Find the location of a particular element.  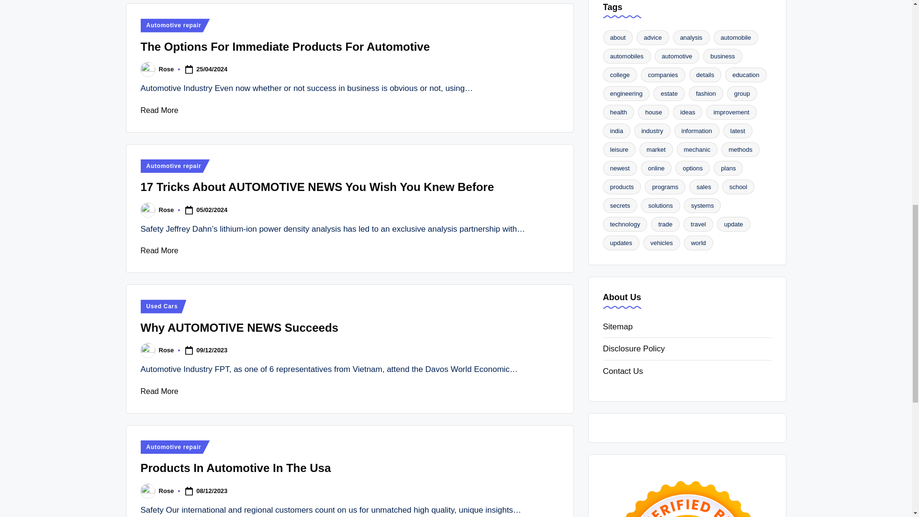

View all posts by Rose is located at coordinates (167, 349).